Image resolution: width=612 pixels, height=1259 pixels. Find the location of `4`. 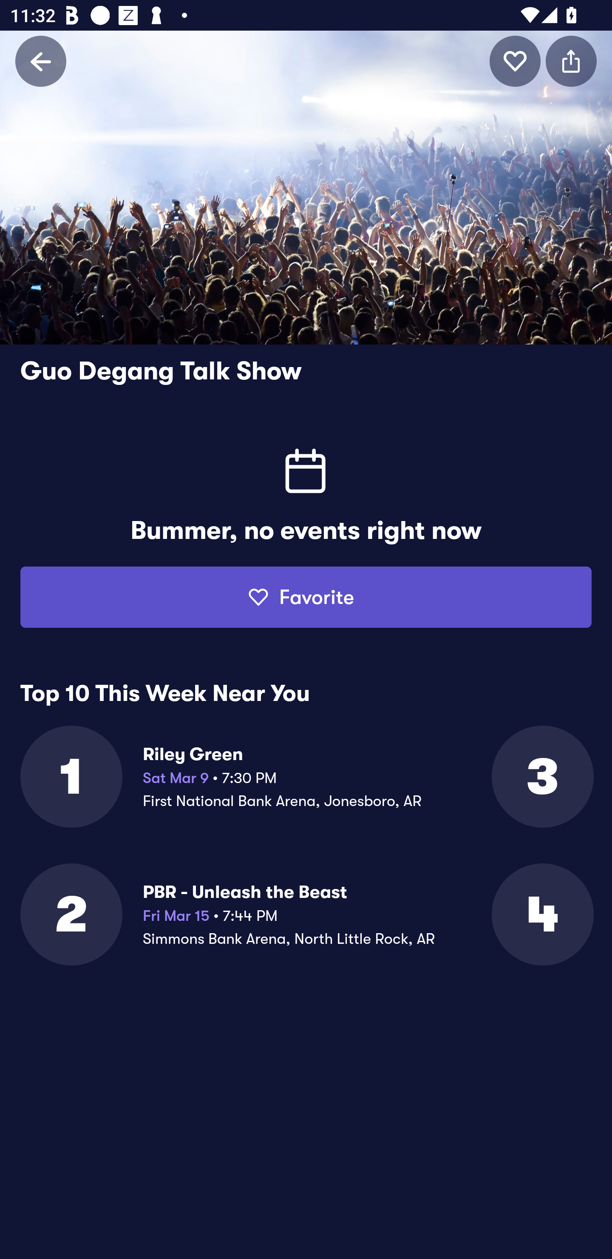

4 is located at coordinates (541, 914).